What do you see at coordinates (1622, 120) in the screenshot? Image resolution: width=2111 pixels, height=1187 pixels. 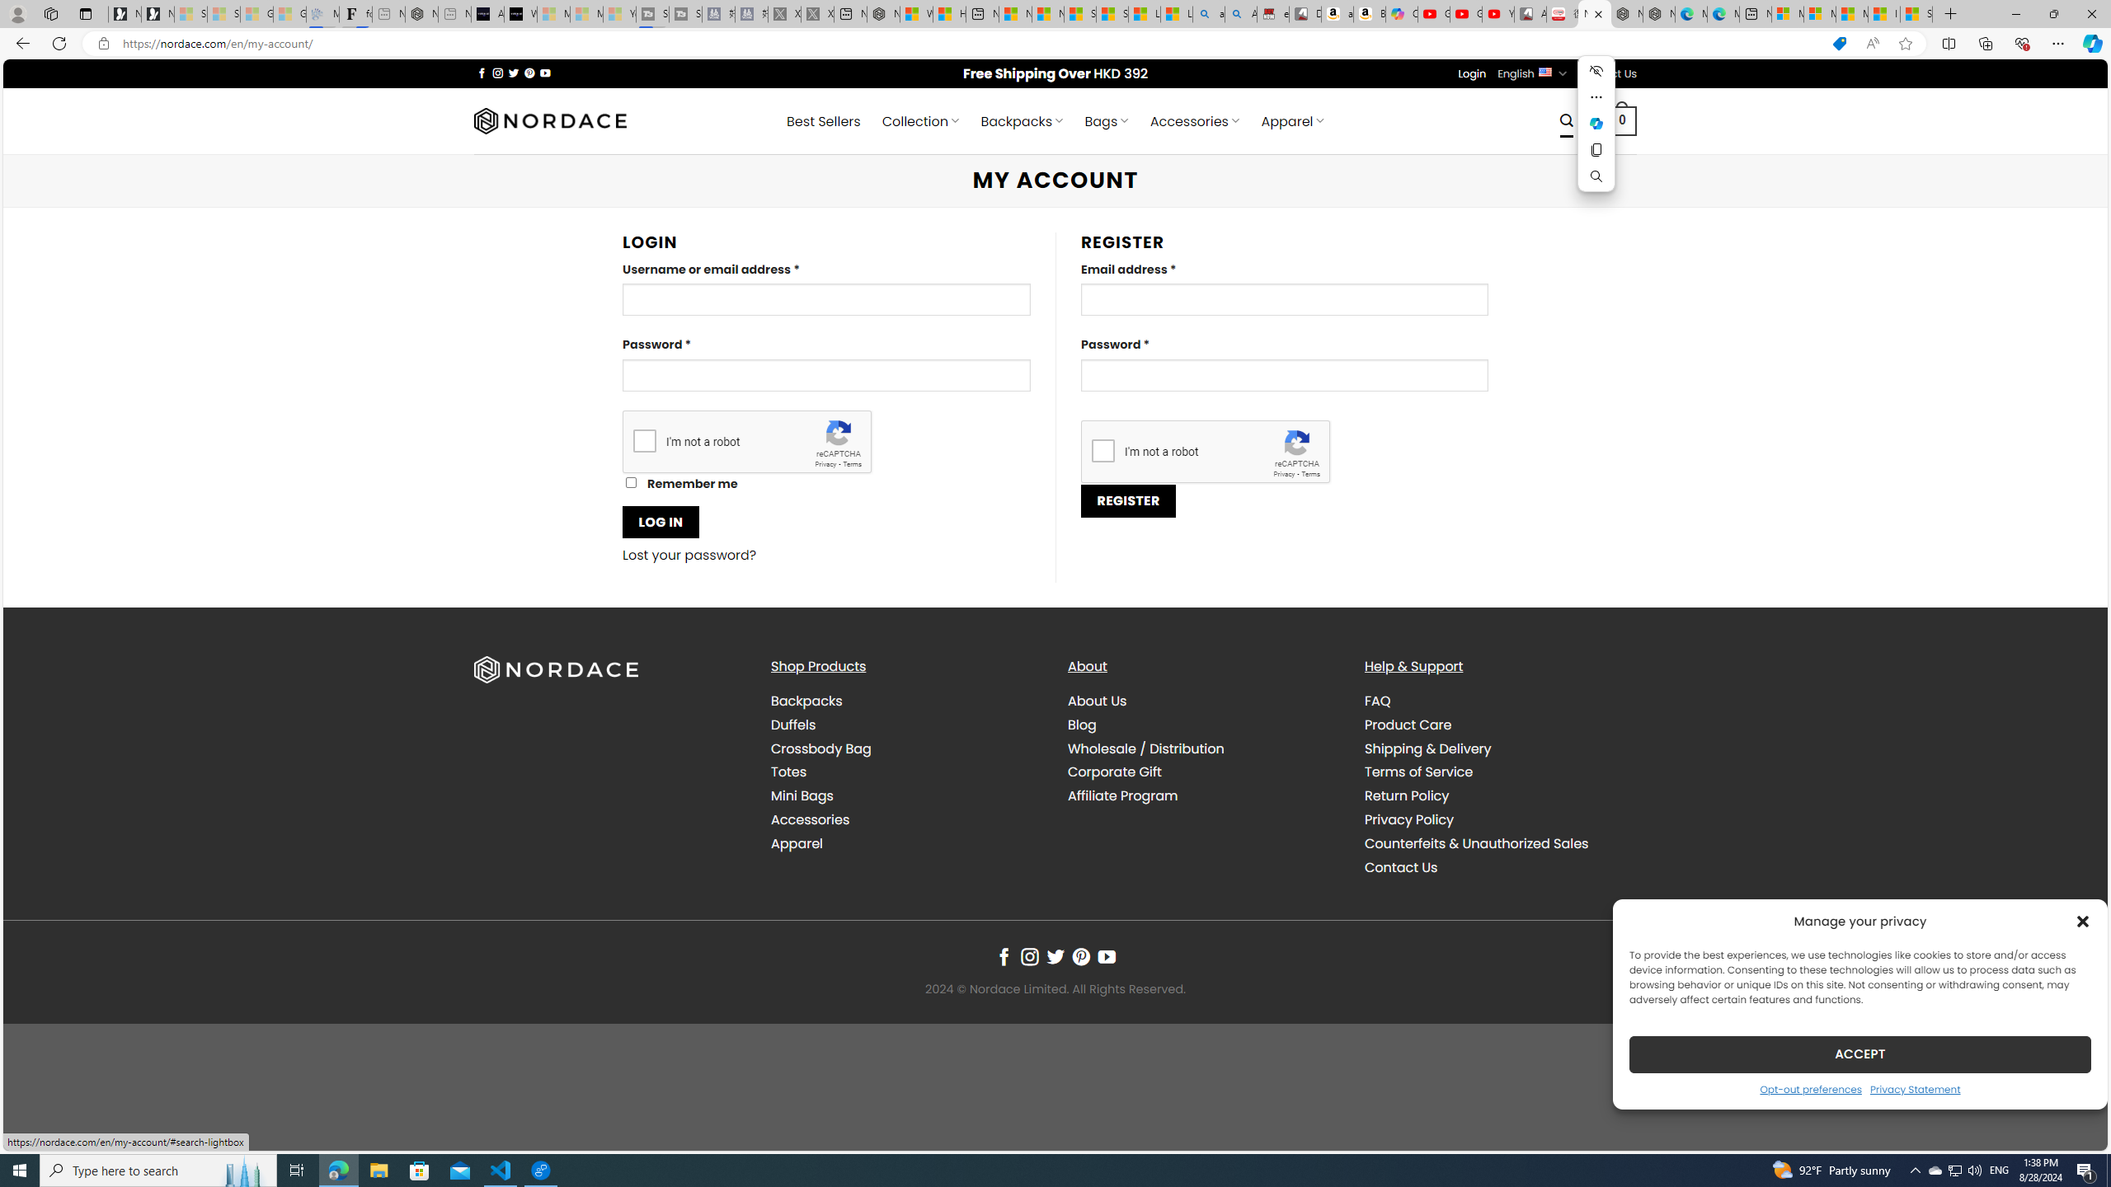 I see `  0  ` at bounding box center [1622, 120].